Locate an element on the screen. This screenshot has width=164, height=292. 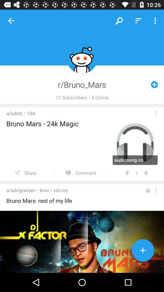
turn off the item next to 1 is located at coordinates (146, 173).